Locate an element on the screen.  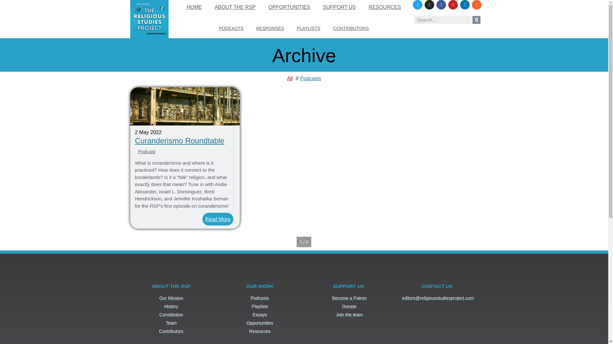
CONTRIBUTORS is located at coordinates (351, 28).